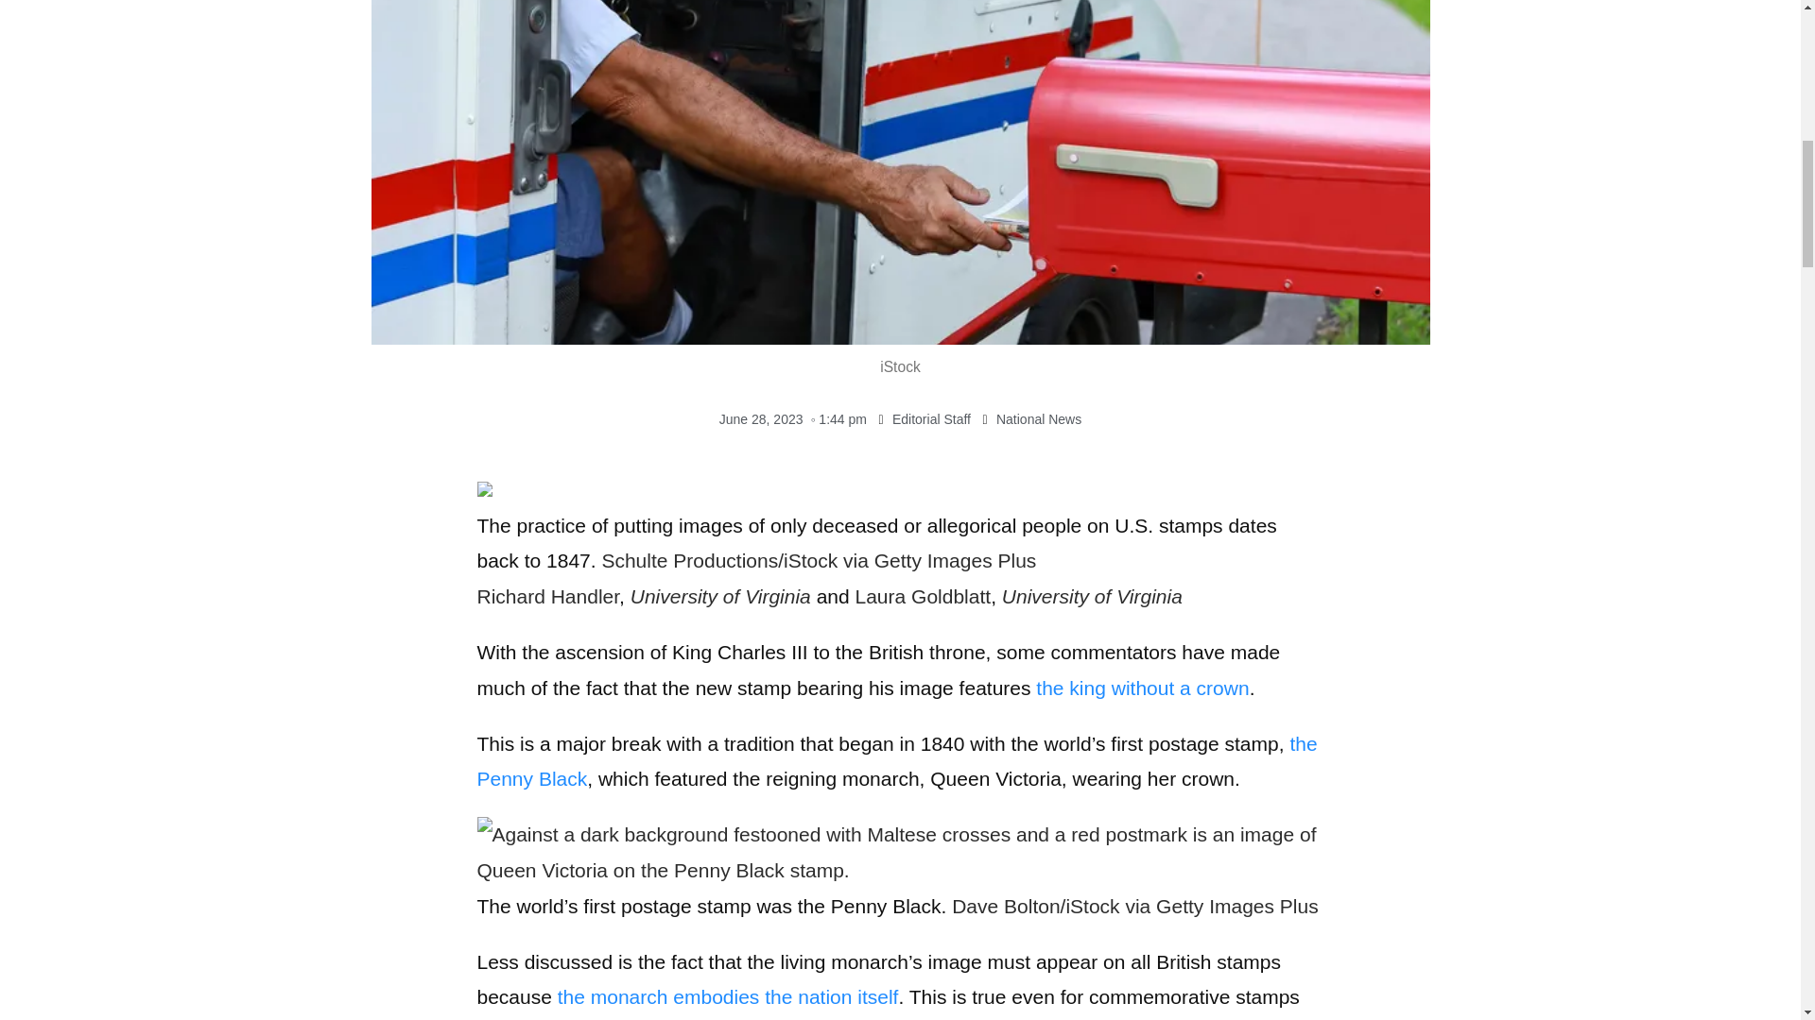 The height and width of the screenshot is (1020, 1815). I want to click on the king without a crown, so click(1142, 688).